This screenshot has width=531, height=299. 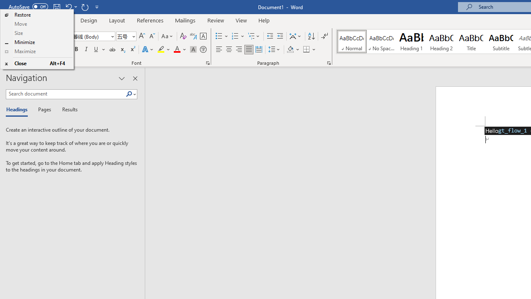 I want to click on Title, so click(x=471, y=42).